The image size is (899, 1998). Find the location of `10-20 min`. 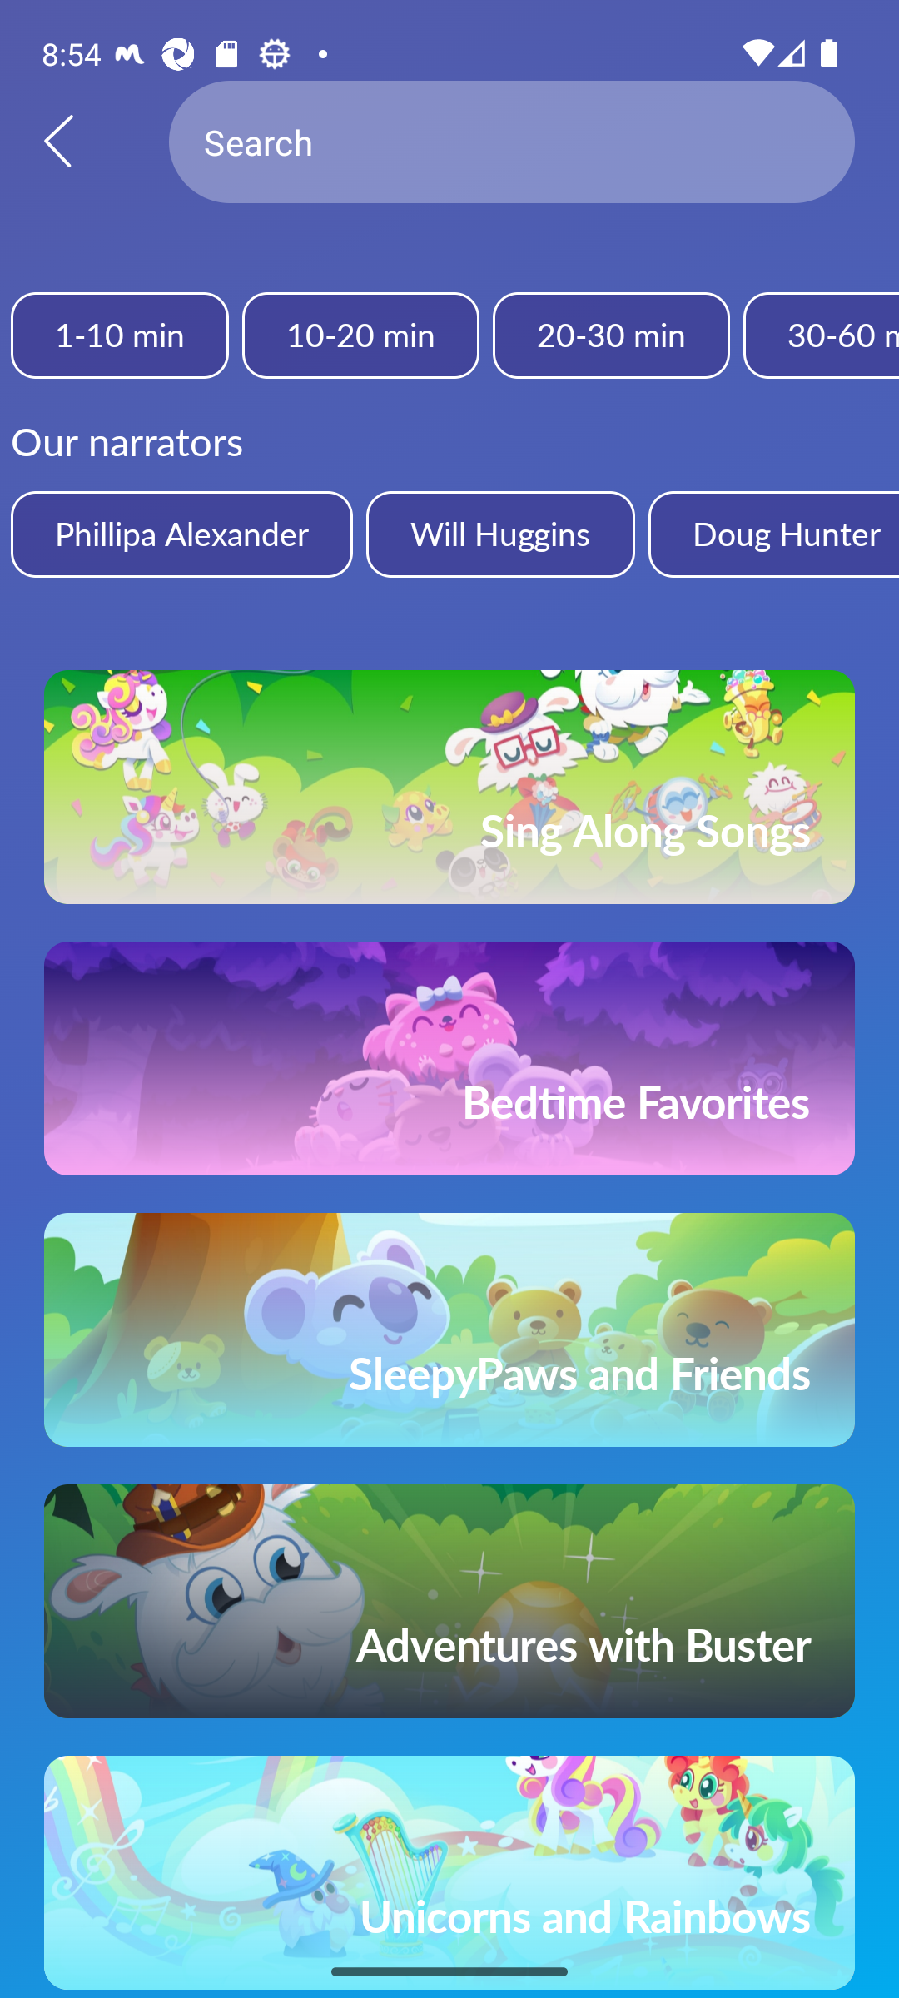

10-20 min is located at coordinates (360, 335).